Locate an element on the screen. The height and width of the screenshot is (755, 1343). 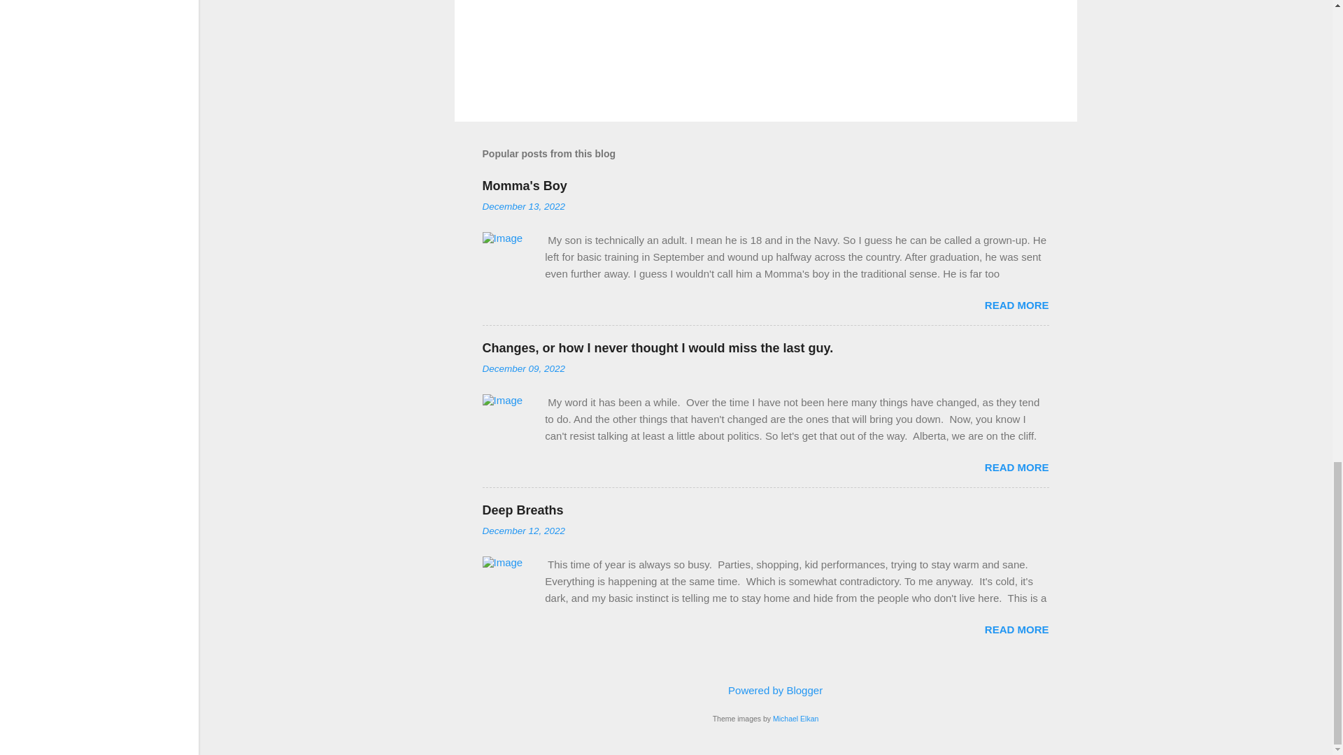
Deep Breaths is located at coordinates (523, 510).